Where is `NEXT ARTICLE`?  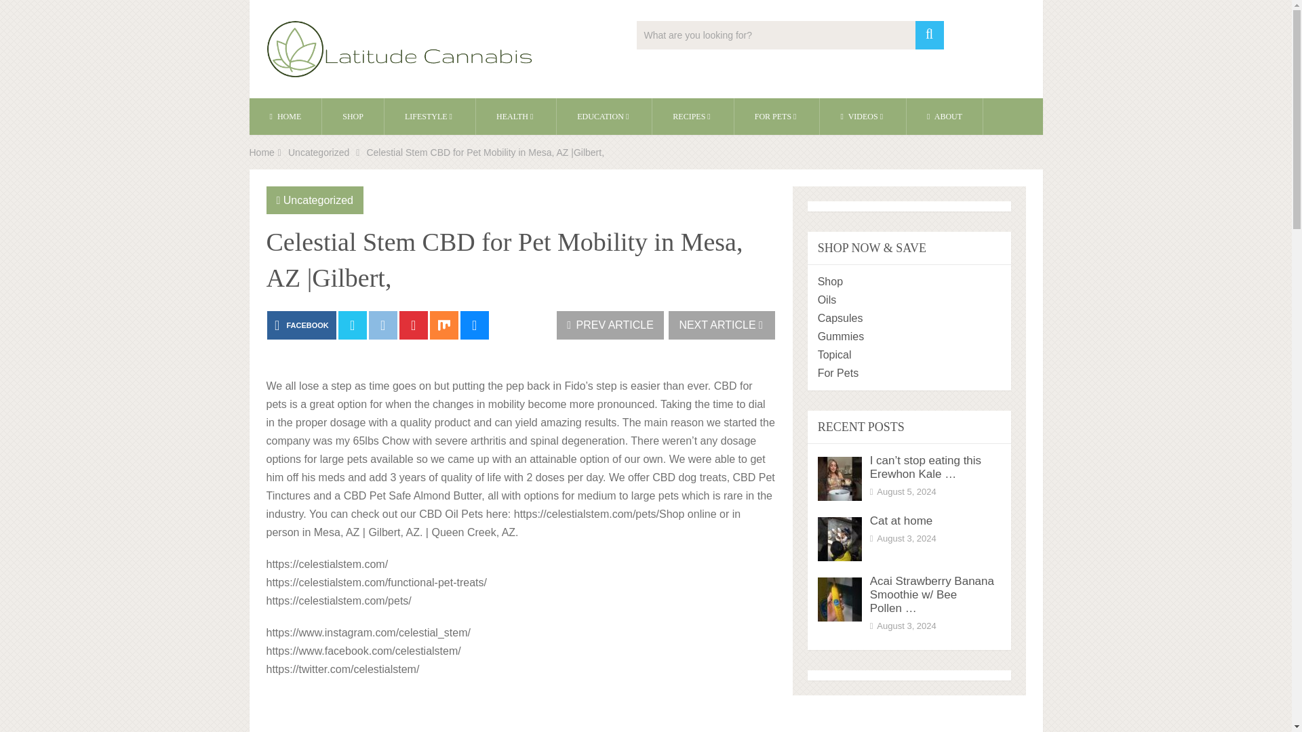
NEXT ARTICLE is located at coordinates (722, 325).